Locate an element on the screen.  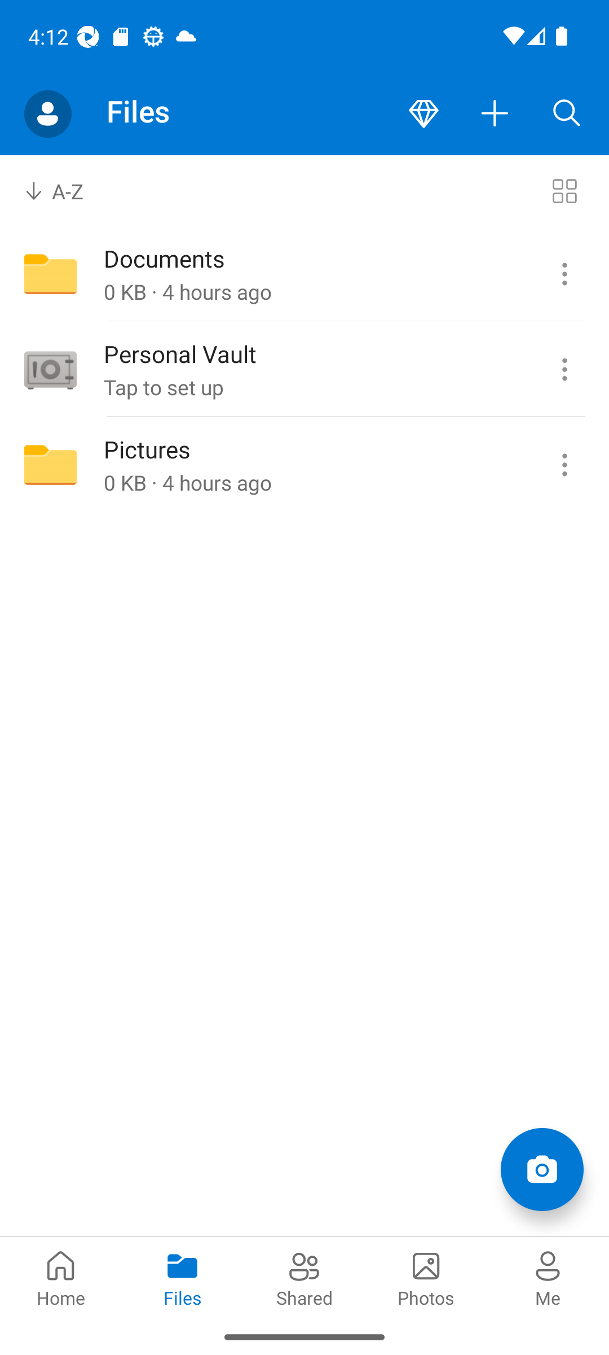
Me pivot Me is located at coordinates (548, 1277).